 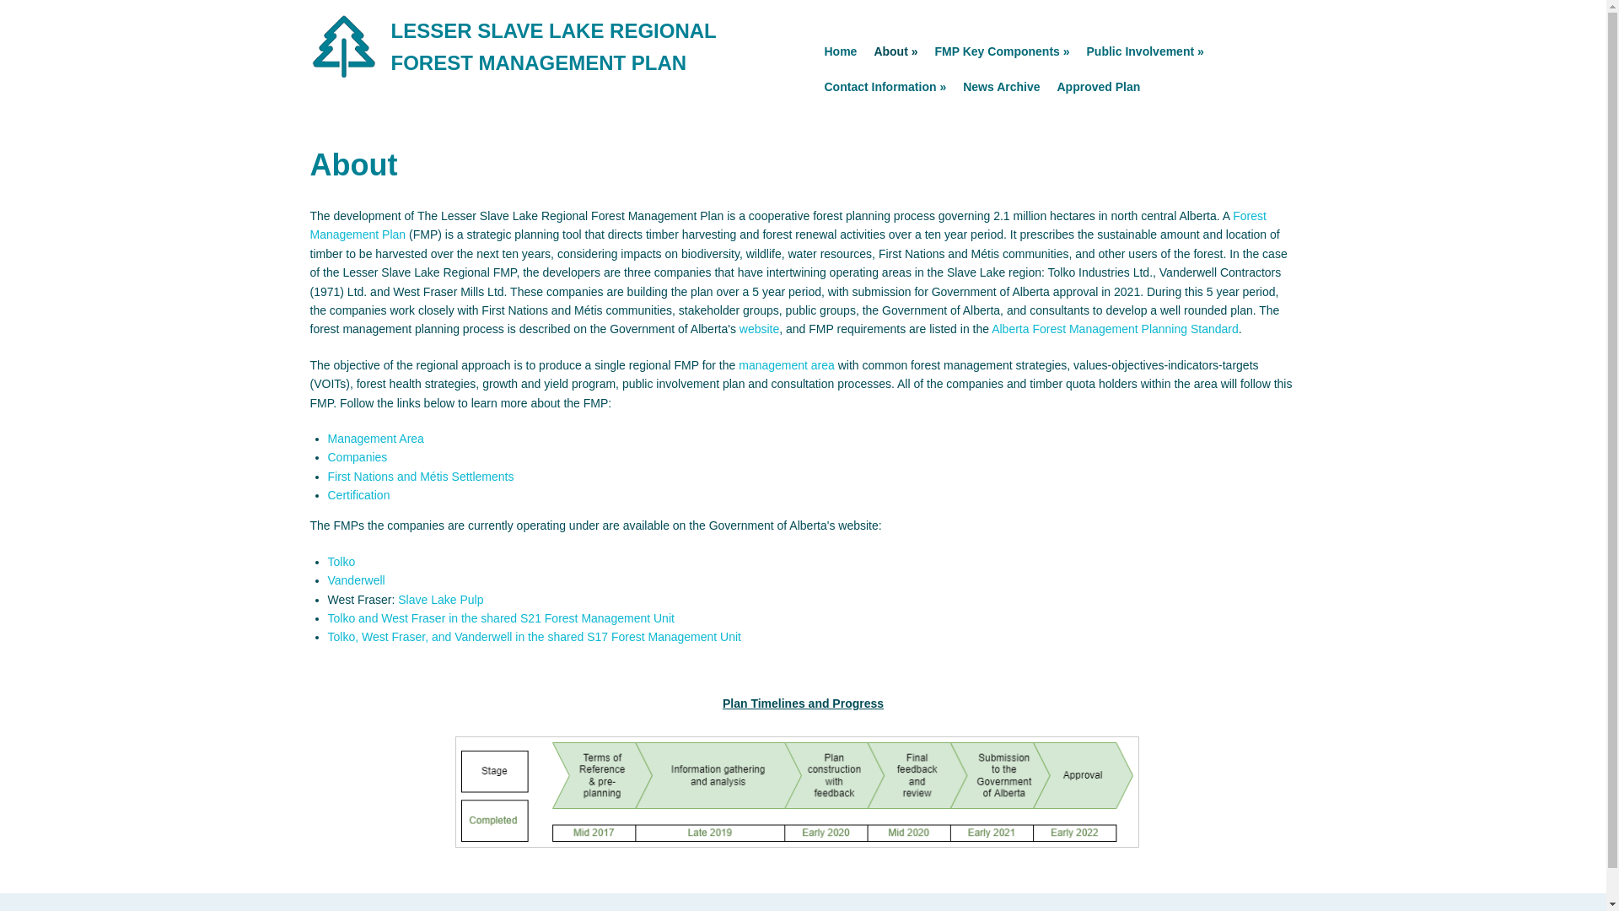 What do you see at coordinates (786, 364) in the screenshot?
I see `management area` at bounding box center [786, 364].